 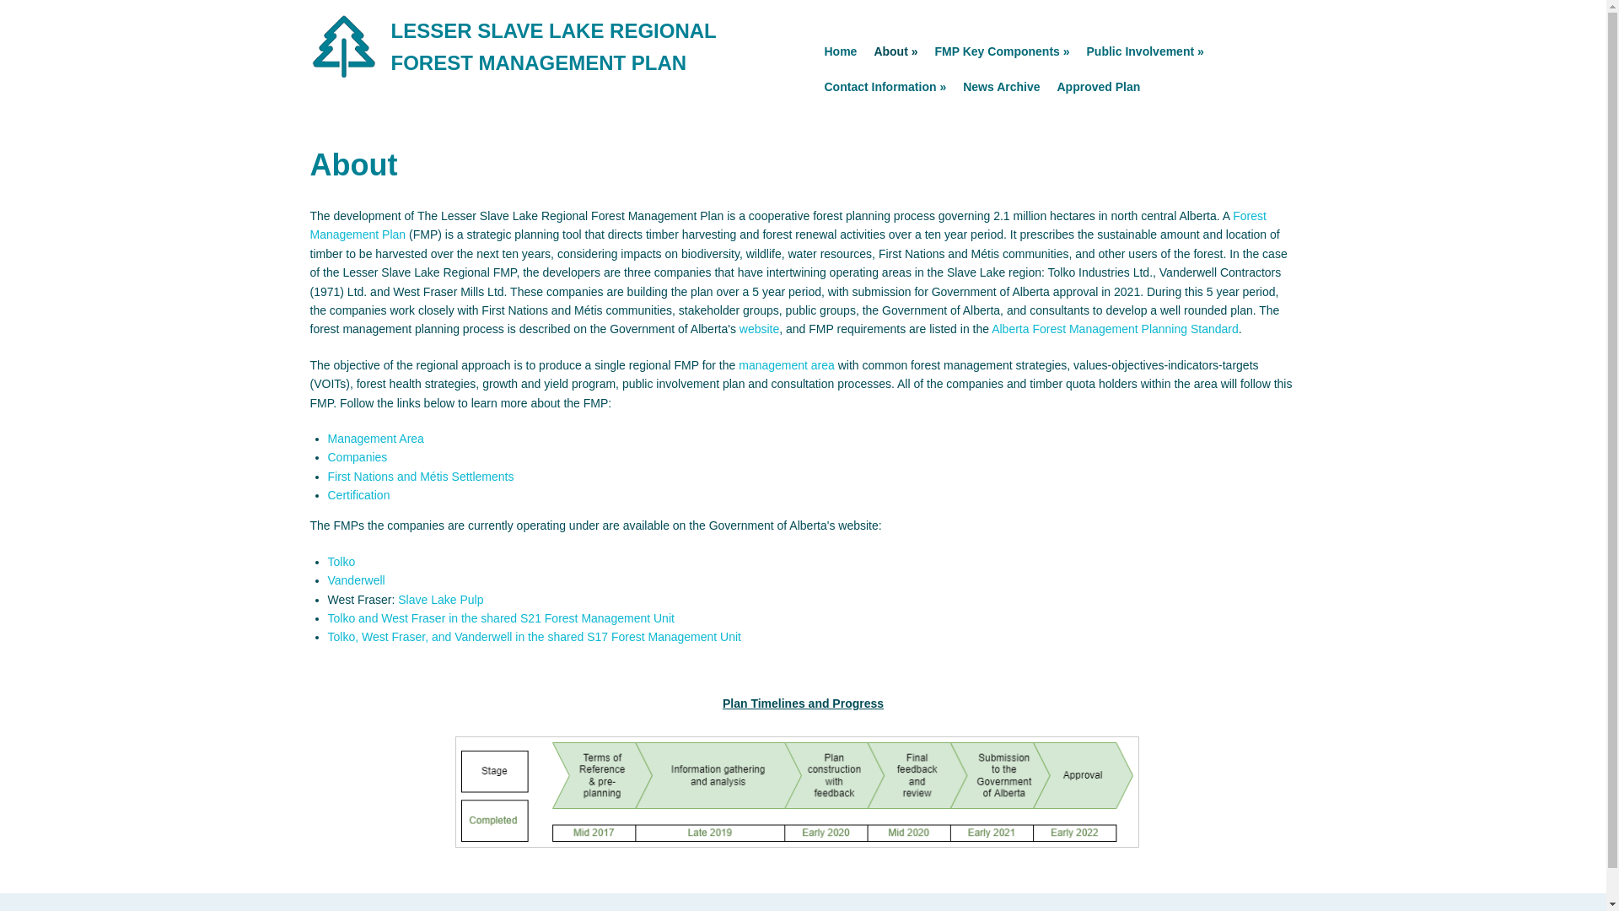 What do you see at coordinates (786, 364) in the screenshot?
I see `management area` at bounding box center [786, 364].